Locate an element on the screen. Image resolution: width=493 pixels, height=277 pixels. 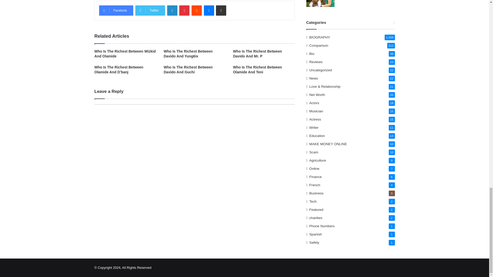
Messenger is located at coordinates (209, 10).